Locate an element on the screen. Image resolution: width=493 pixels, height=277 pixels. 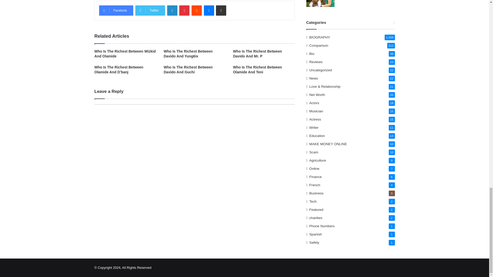
Messenger is located at coordinates (209, 10).